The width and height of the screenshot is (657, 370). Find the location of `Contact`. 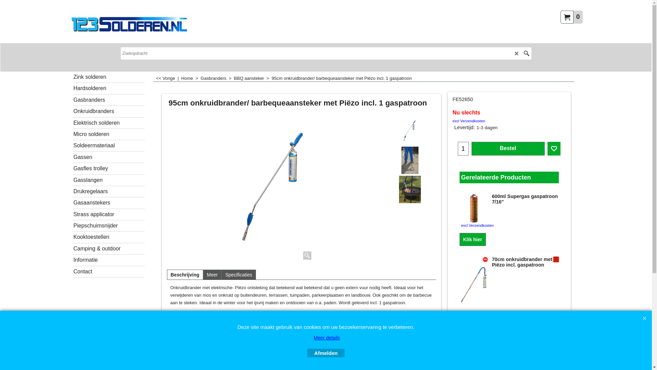

Contact is located at coordinates (108, 272).